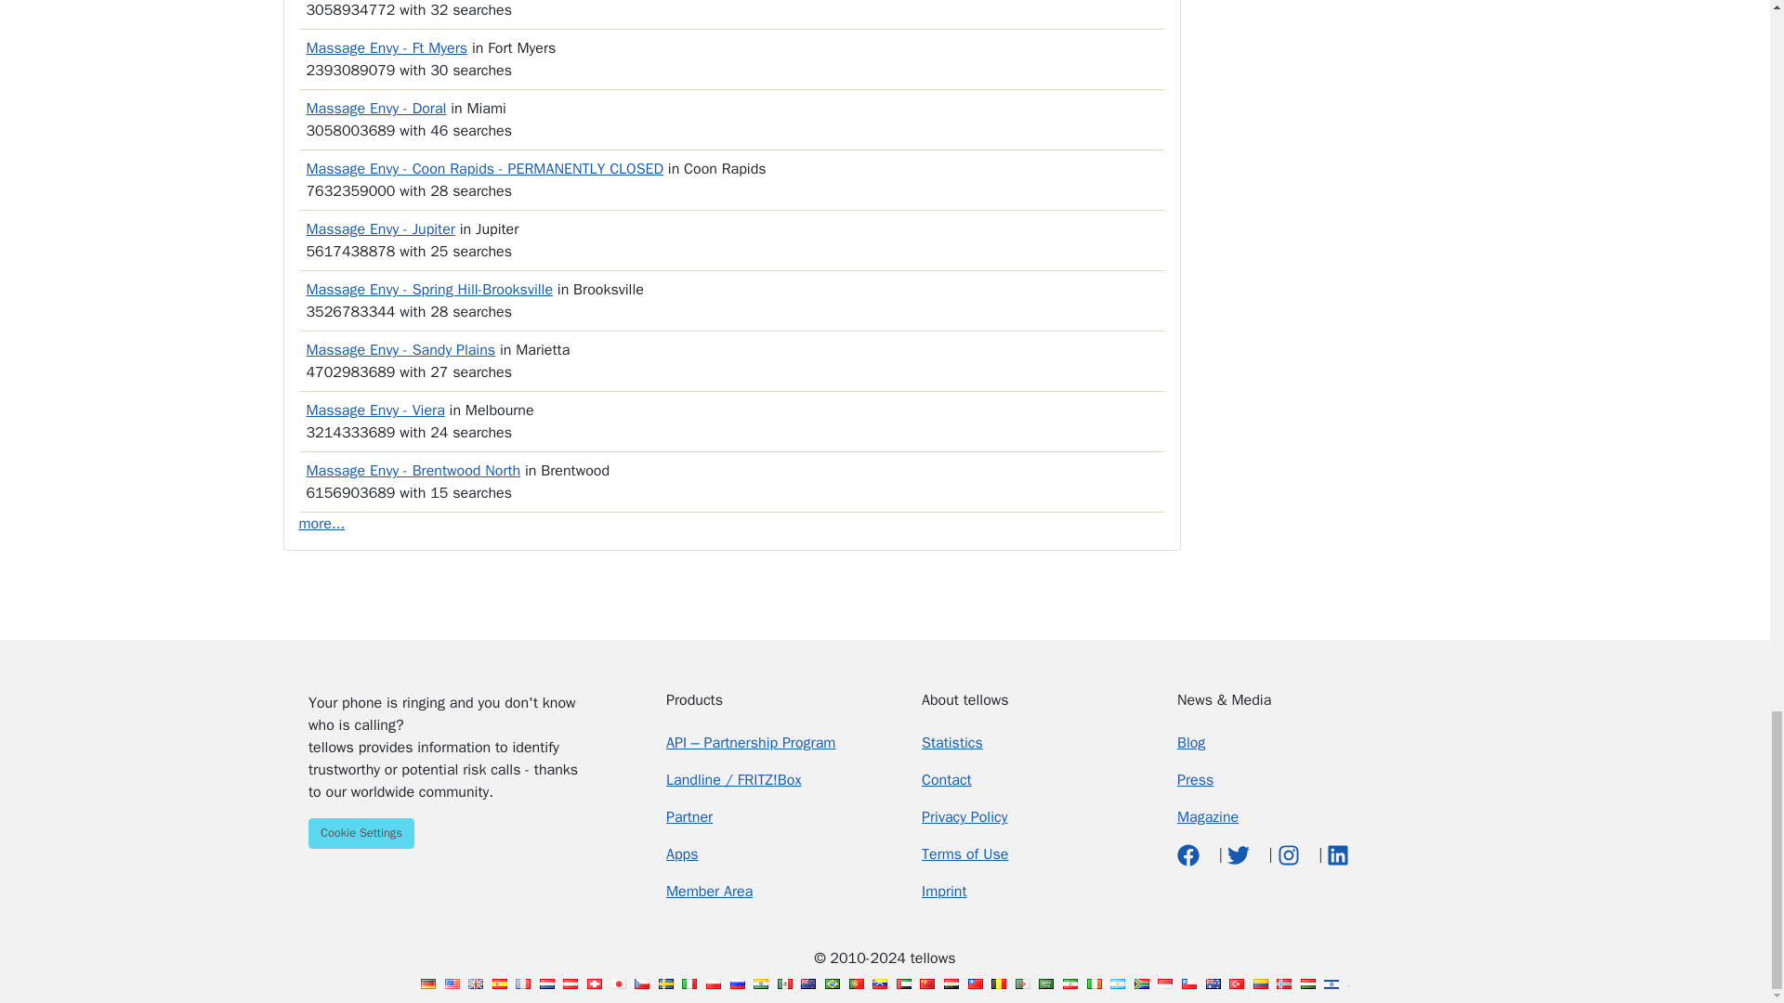  What do you see at coordinates (1240, 854) in the screenshot?
I see `twitter` at bounding box center [1240, 854].